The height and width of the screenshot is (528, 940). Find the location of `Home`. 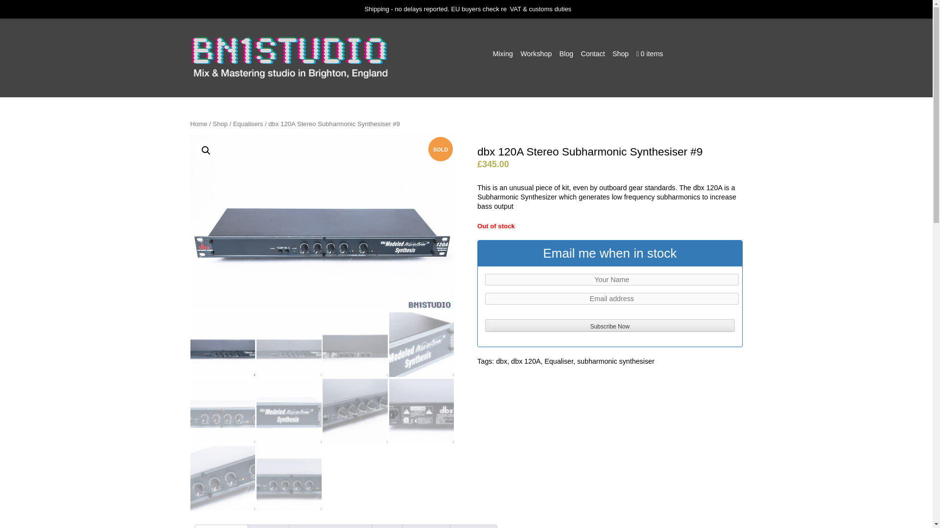

Home is located at coordinates (198, 124).